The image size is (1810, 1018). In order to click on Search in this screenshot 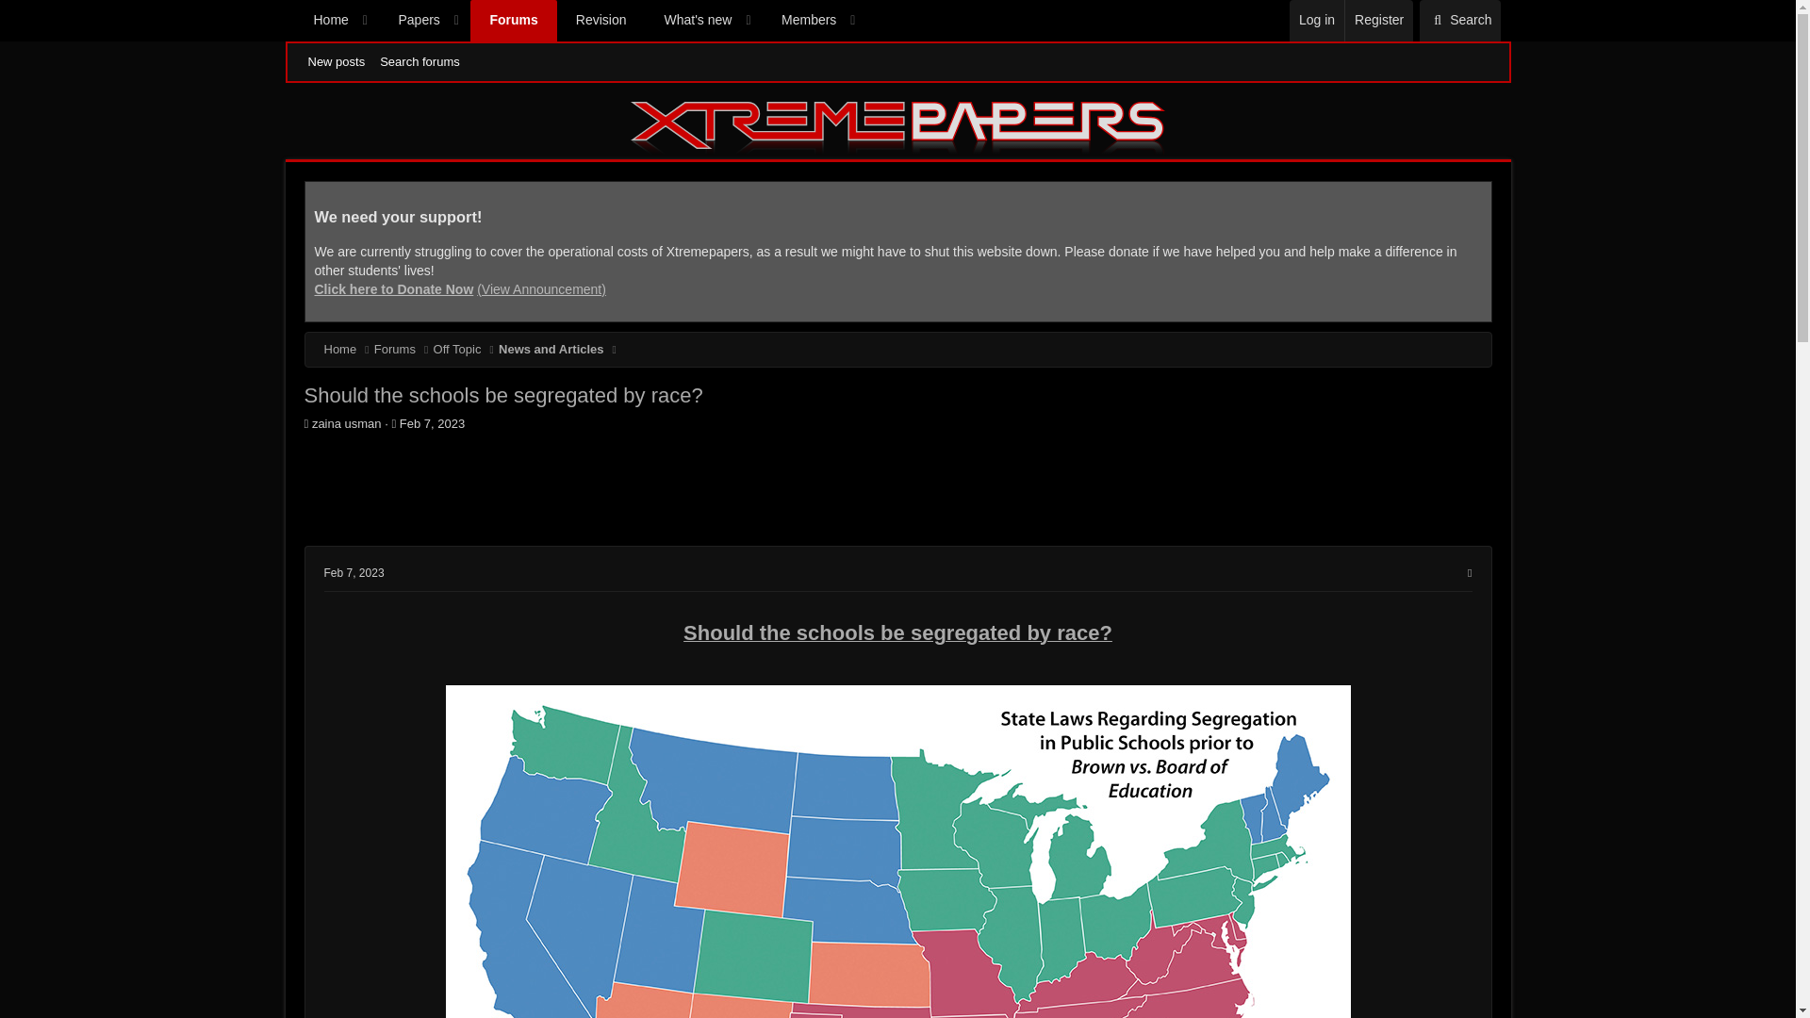, I will do `click(513, 21)`.